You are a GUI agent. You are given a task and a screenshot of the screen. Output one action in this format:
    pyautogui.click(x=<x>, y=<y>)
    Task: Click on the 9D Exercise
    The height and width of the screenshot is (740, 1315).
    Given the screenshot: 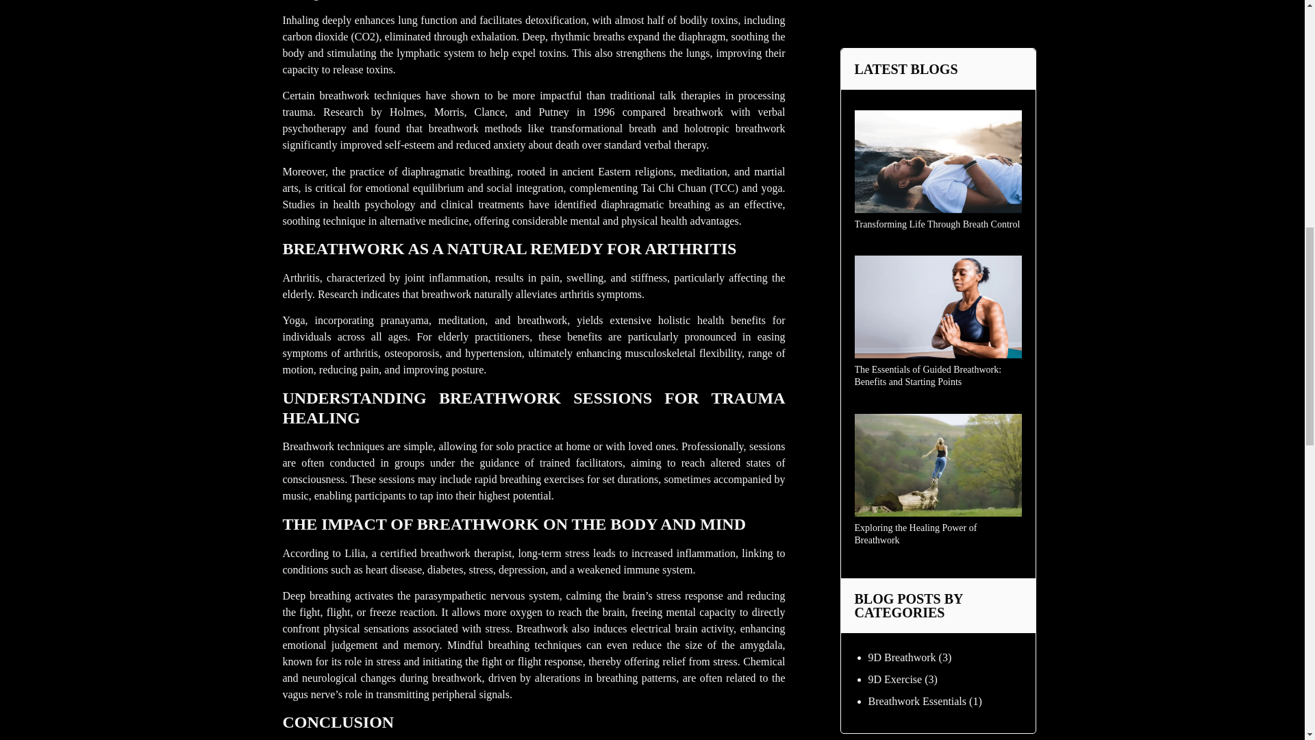 What is the action you would take?
    pyautogui.click(x=895, y=19)
    